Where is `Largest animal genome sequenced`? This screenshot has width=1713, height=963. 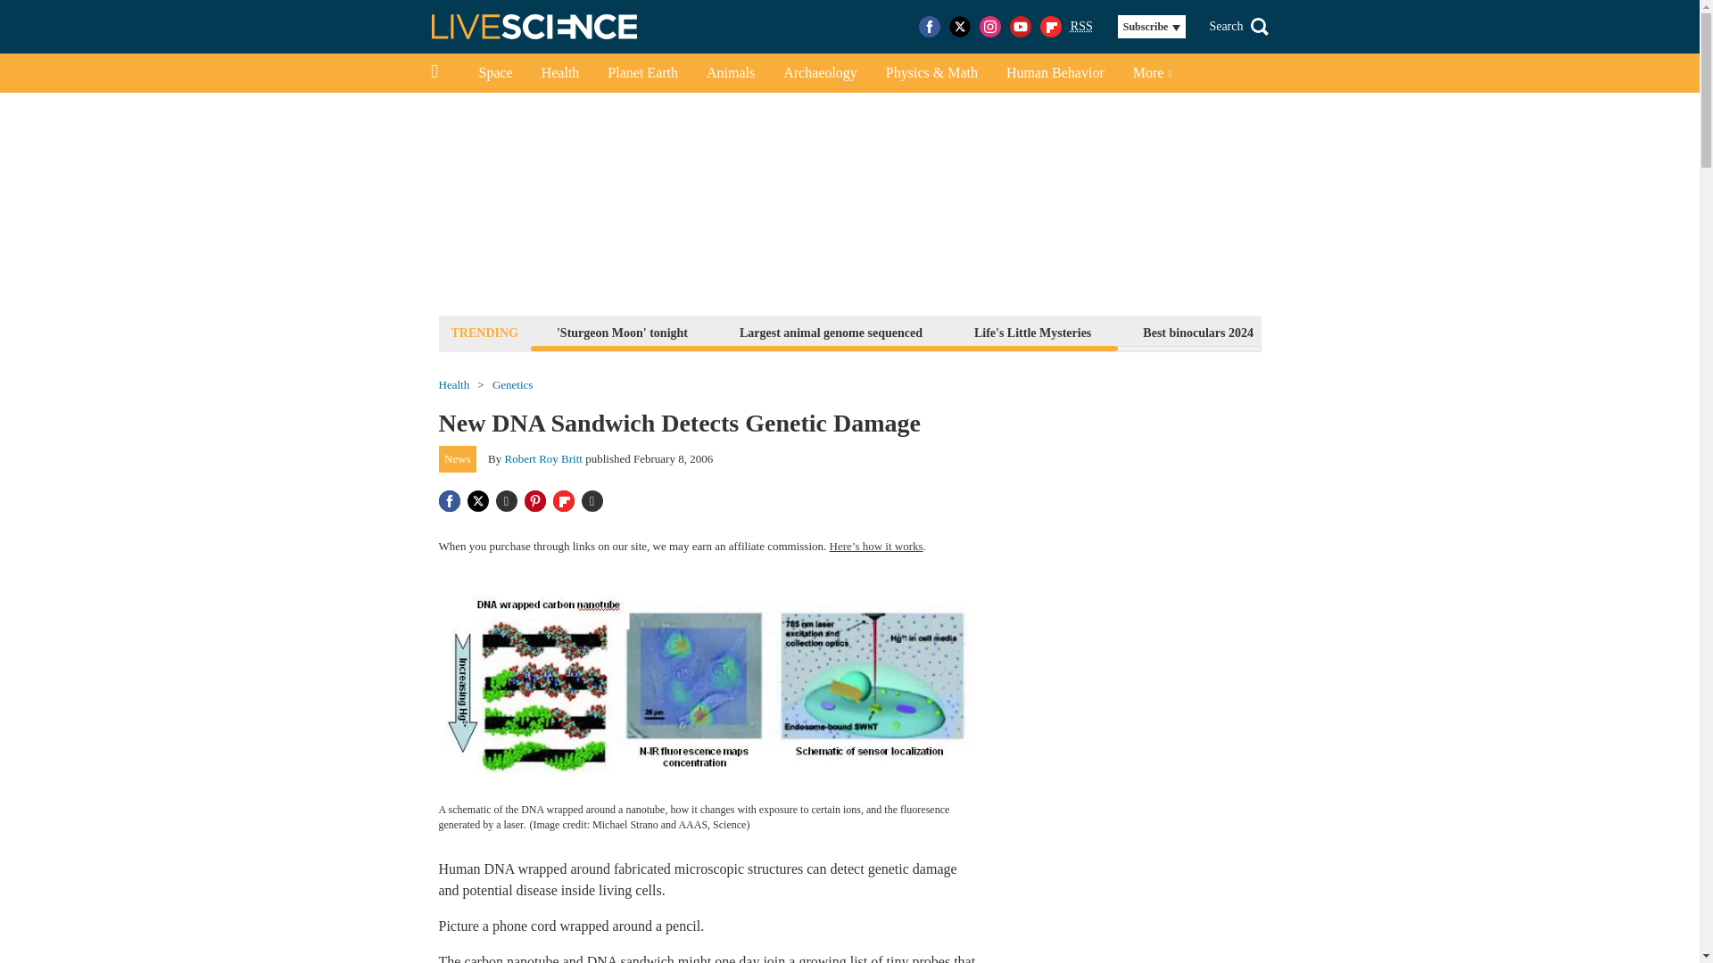
Largest animal genome sequenced is located at coordinates (830, 332).